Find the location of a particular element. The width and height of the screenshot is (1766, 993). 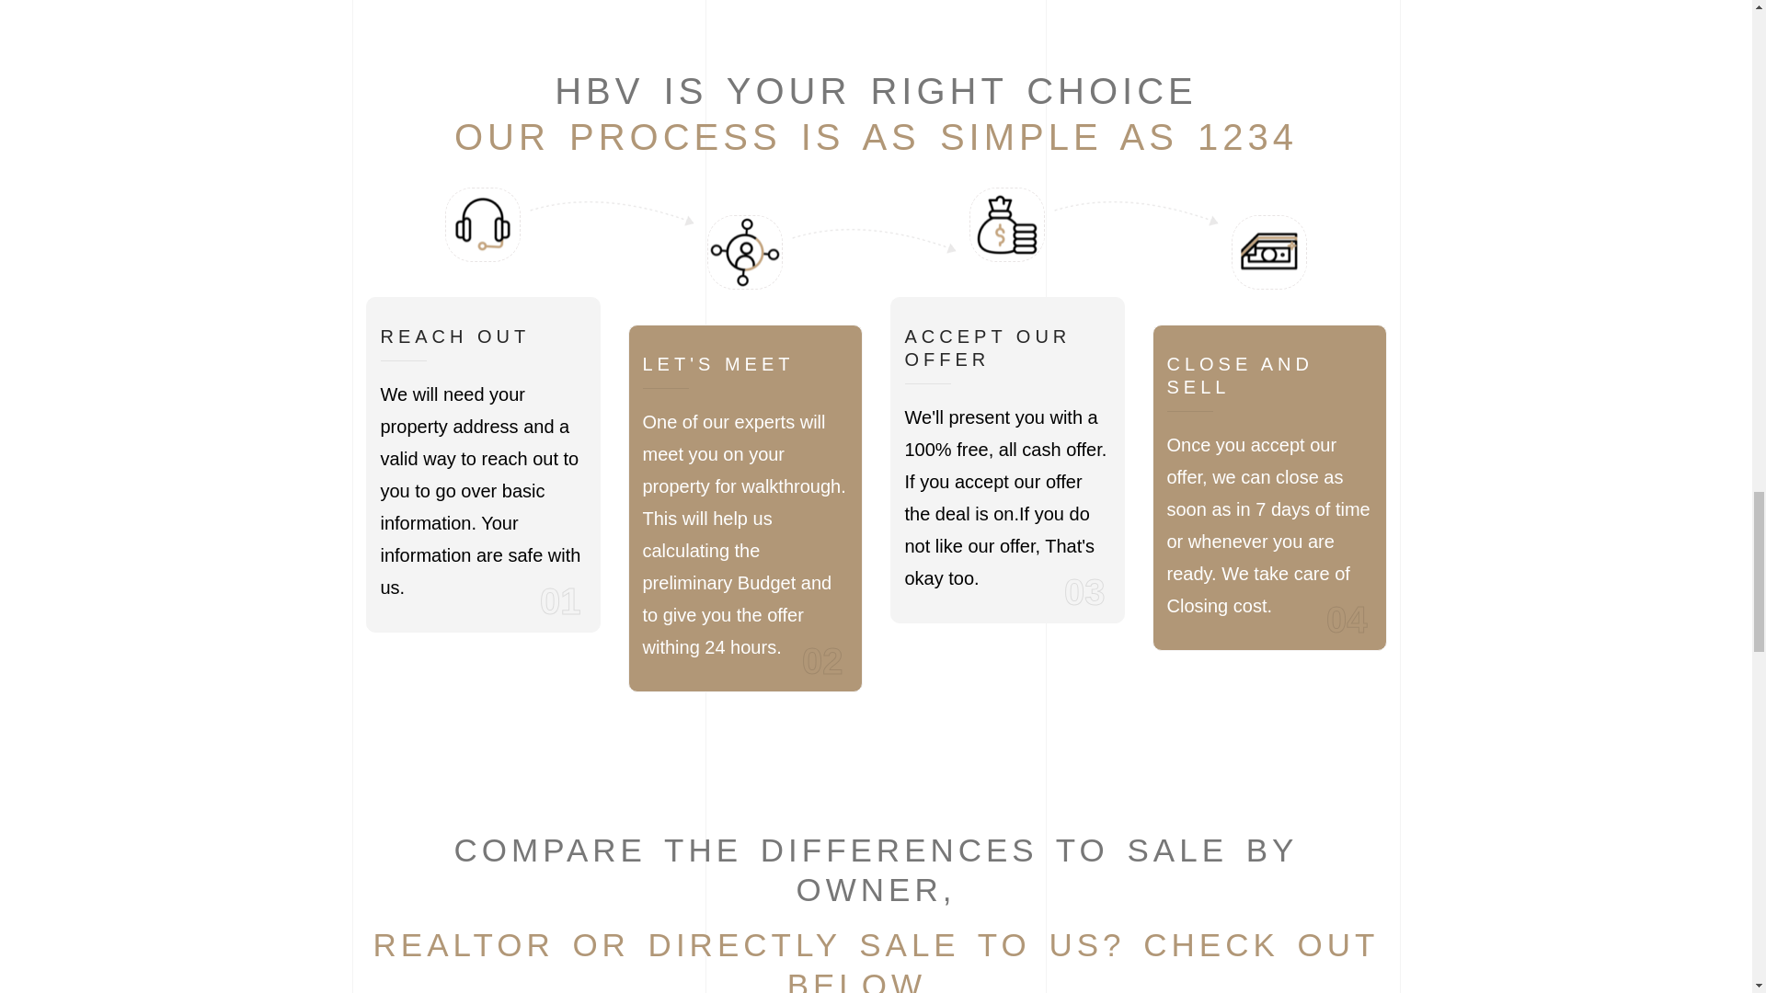

02 is located at coordinates (822, 661).